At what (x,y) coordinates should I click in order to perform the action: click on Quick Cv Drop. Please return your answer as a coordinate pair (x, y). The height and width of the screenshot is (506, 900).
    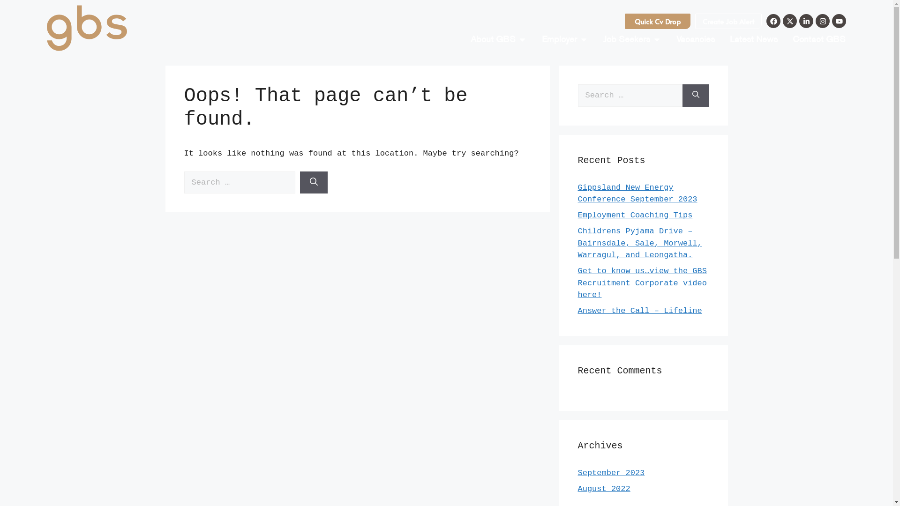
    Looking at the image, I should click on (658, 22).